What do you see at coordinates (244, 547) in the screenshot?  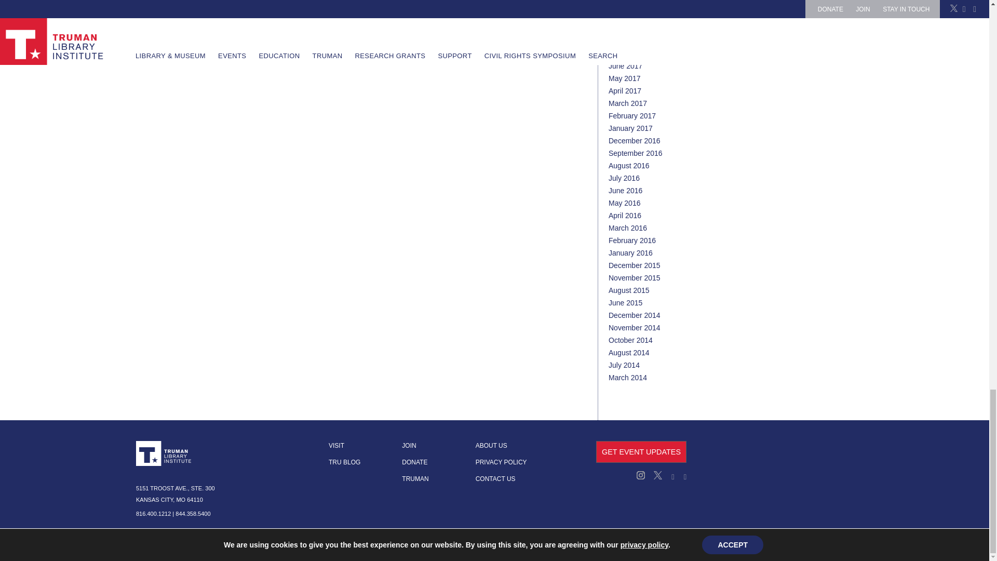 I see `View Privacy Policy` at bounding box center [244, 547].